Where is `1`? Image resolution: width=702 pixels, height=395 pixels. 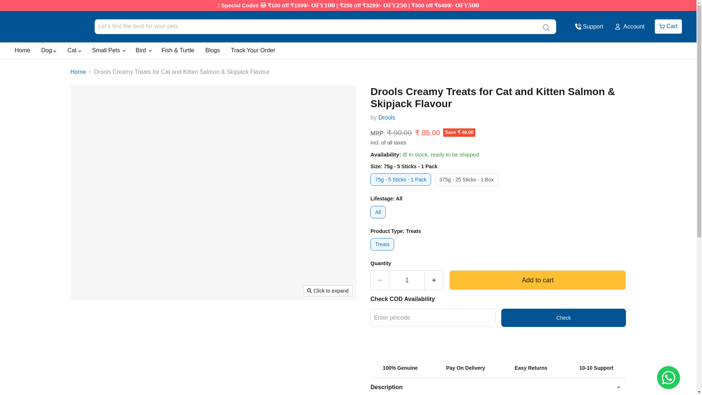 1 is located at coordinates (386, 118).